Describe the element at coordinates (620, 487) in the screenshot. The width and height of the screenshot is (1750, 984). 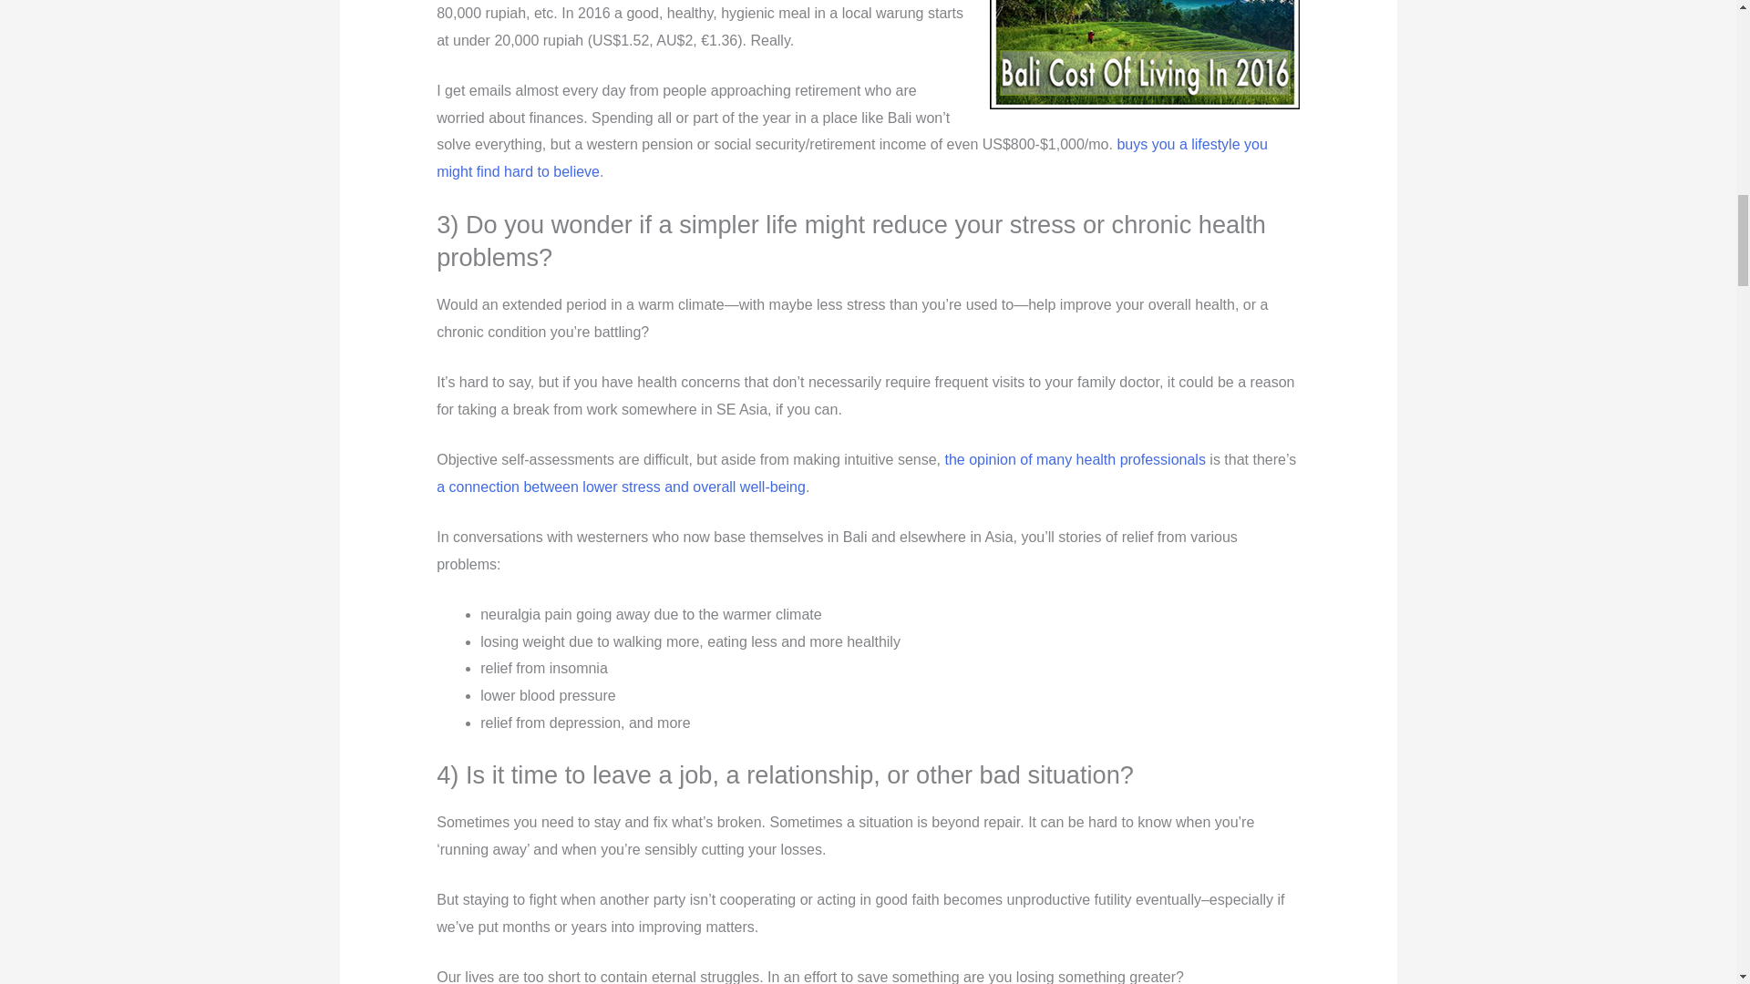
I see `a connection between lower stress and overall well-being` at that location.